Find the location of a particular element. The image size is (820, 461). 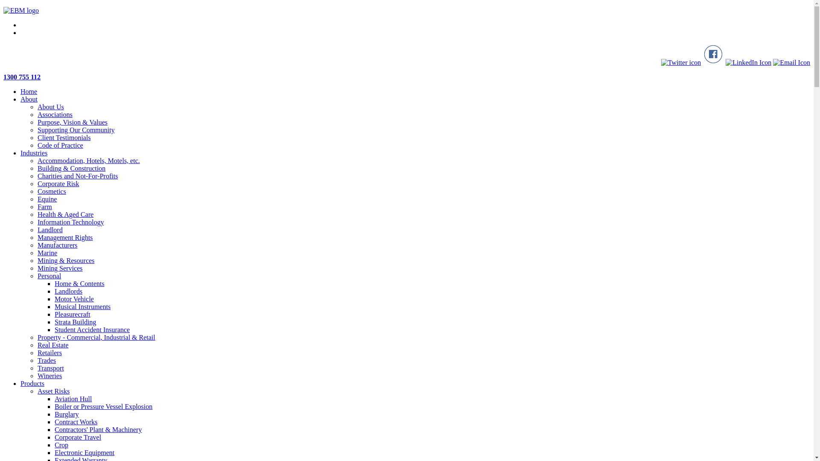

Cosmetics is located at coordinates (52, 191).